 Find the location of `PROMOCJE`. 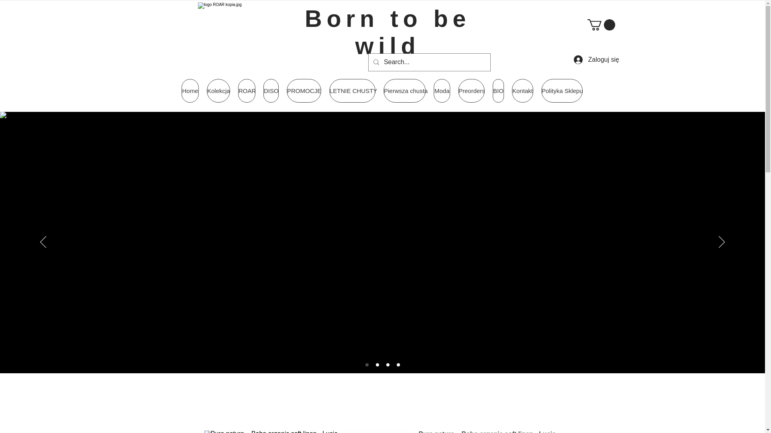

PROMOCJE is located at coordinates (304, 91).